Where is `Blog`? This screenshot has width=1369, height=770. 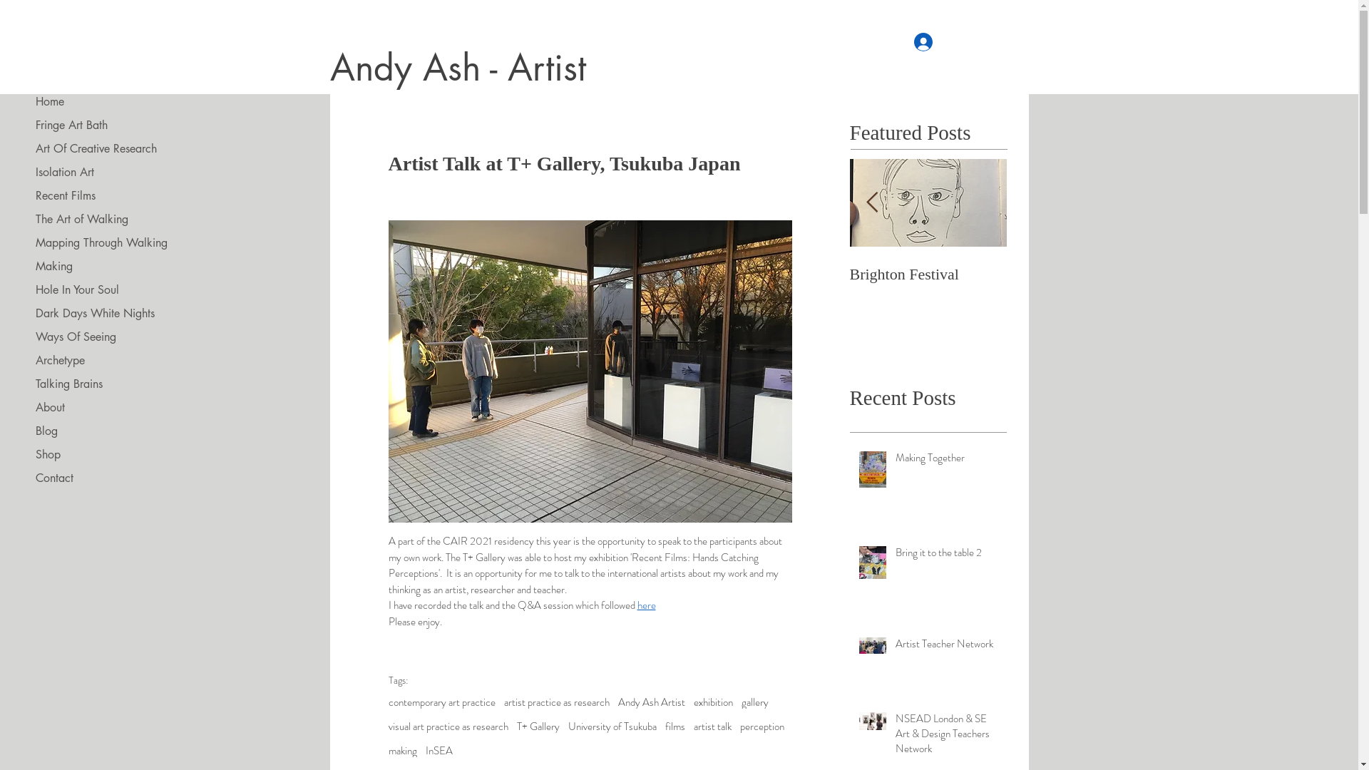 Blog is located at coordinates (112, 431).